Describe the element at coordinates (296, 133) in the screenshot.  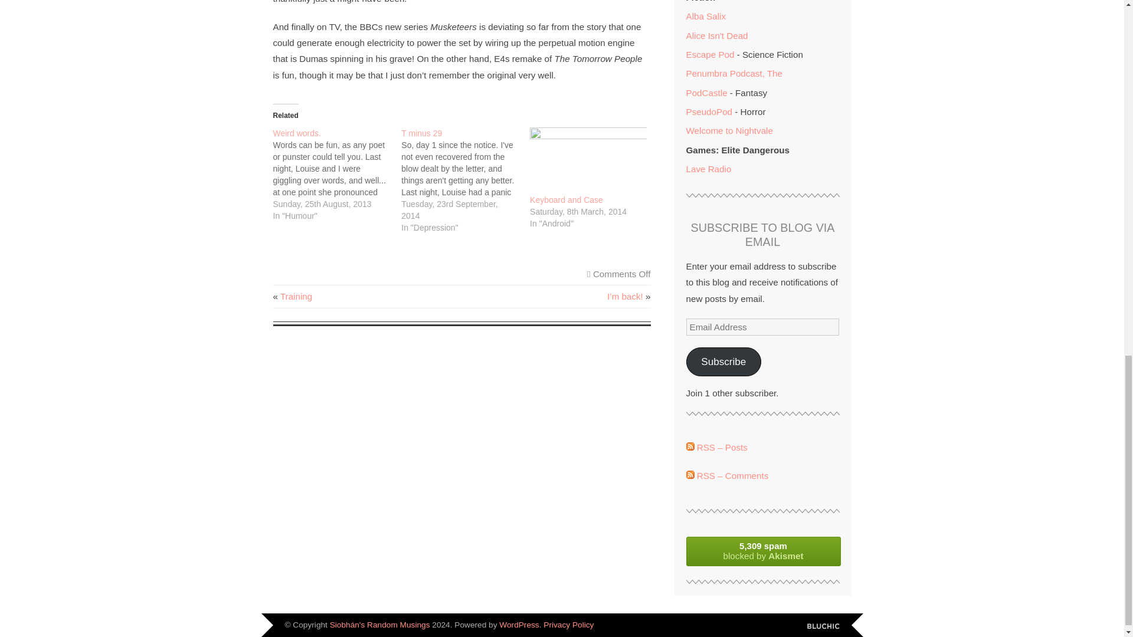
I see `Weird words.` at that location.